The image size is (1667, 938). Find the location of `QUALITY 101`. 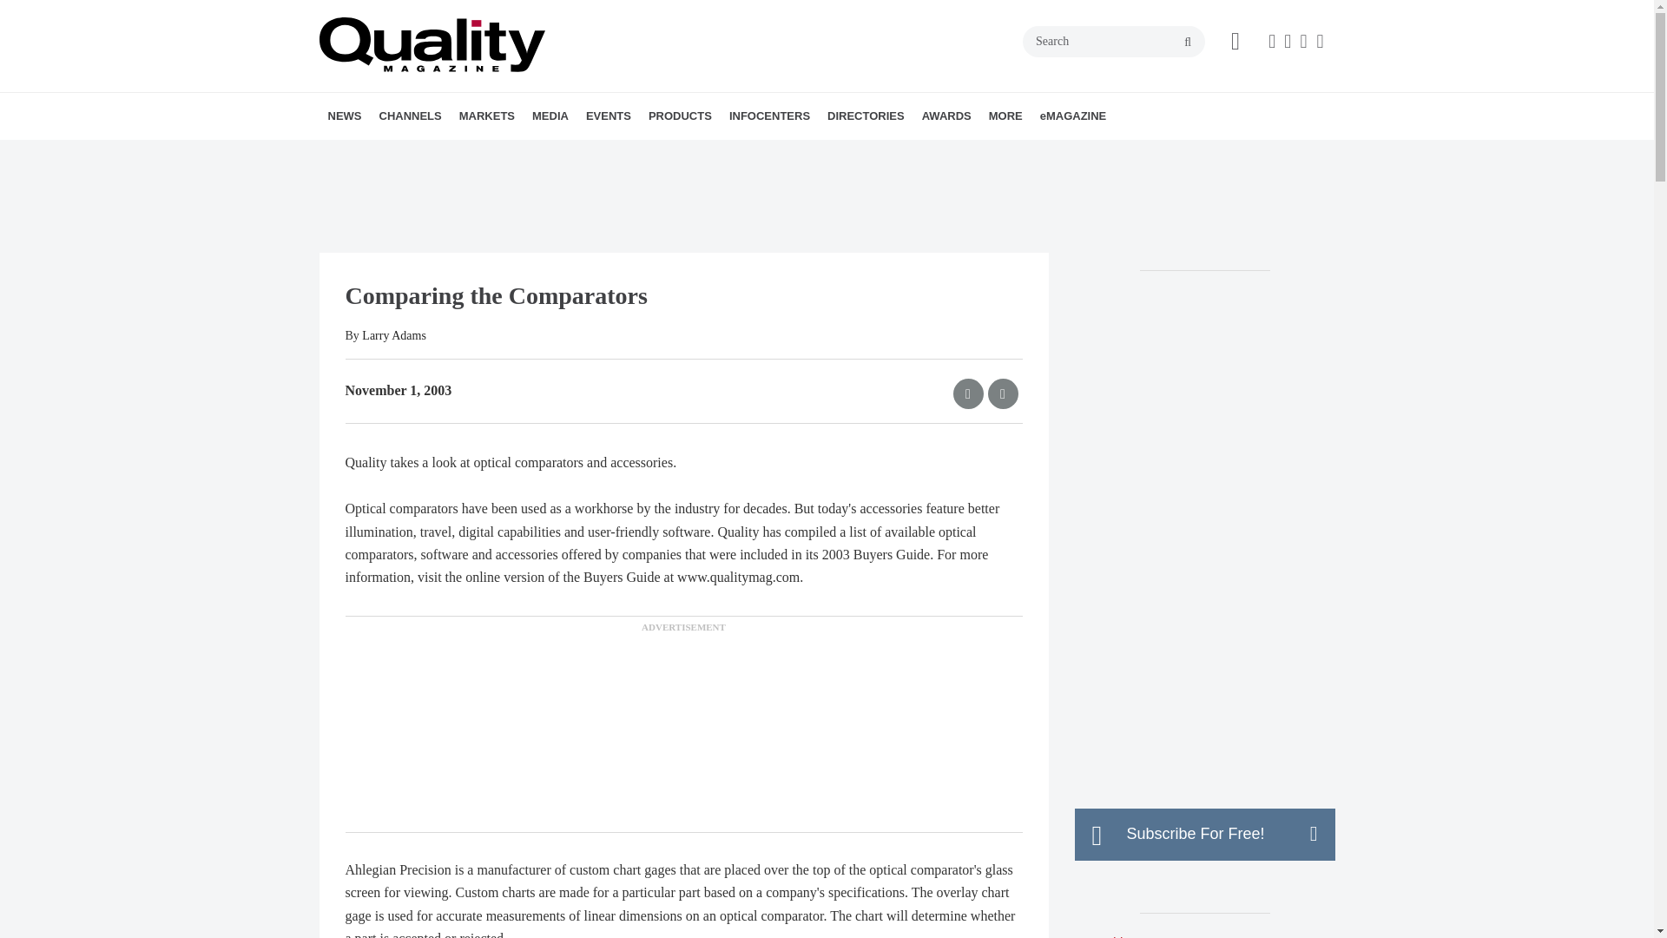

QUALITY 101 is located at coordinates (506, 154).